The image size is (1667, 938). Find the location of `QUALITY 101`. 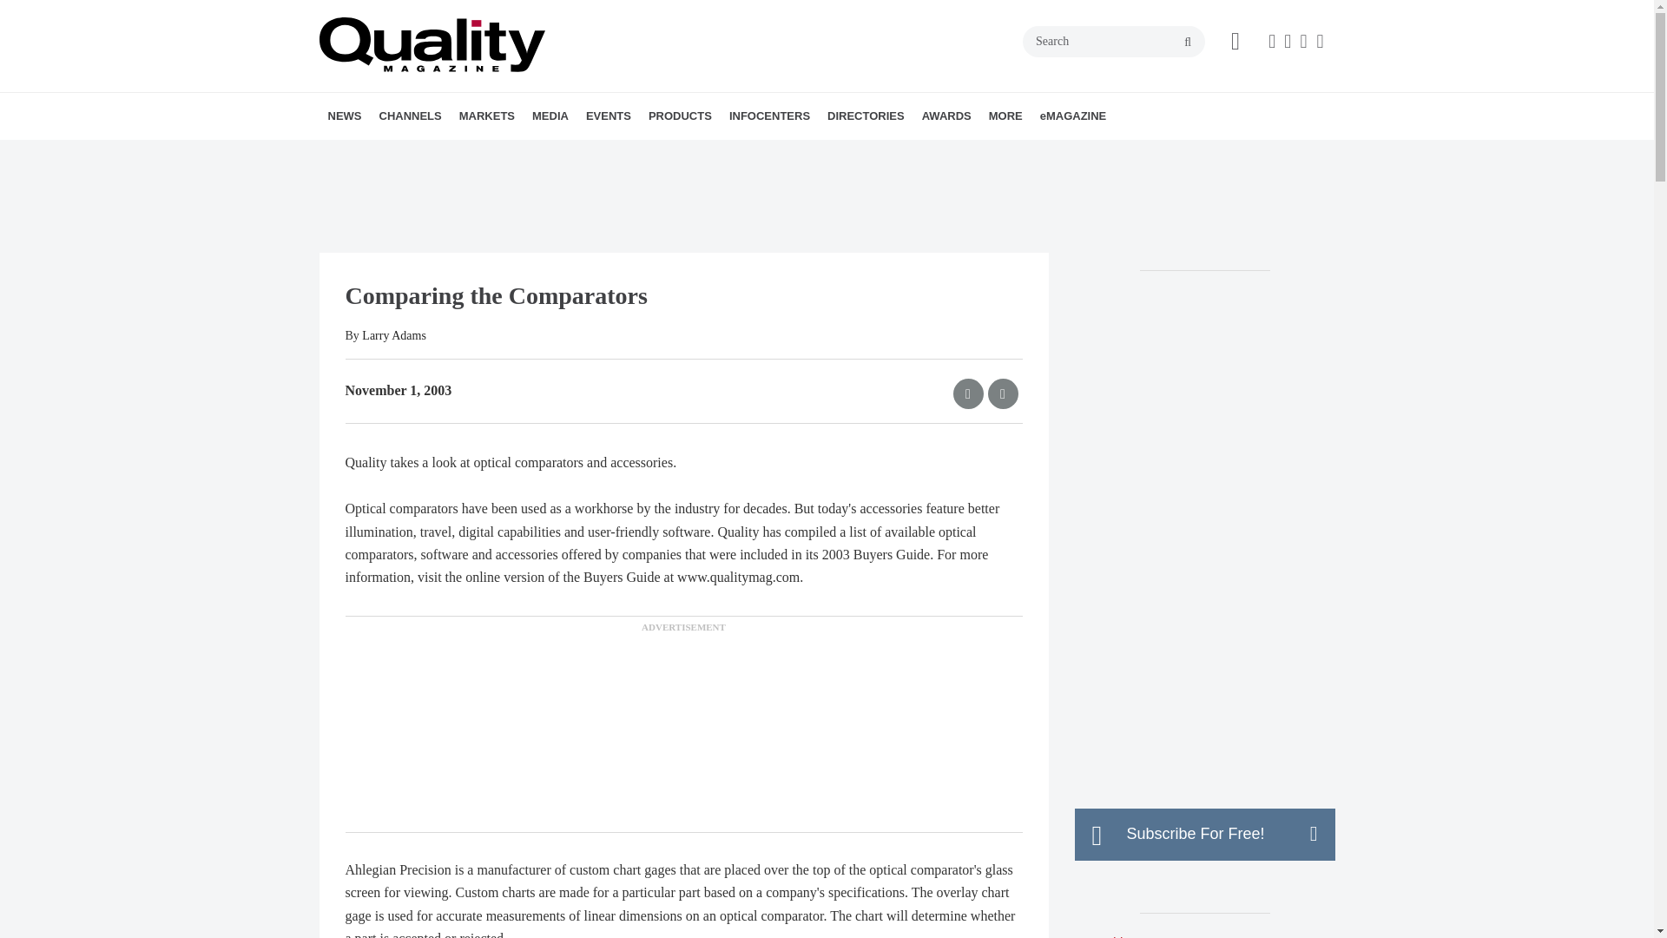

QUALITY 101 is located at coordinates (506, 154).